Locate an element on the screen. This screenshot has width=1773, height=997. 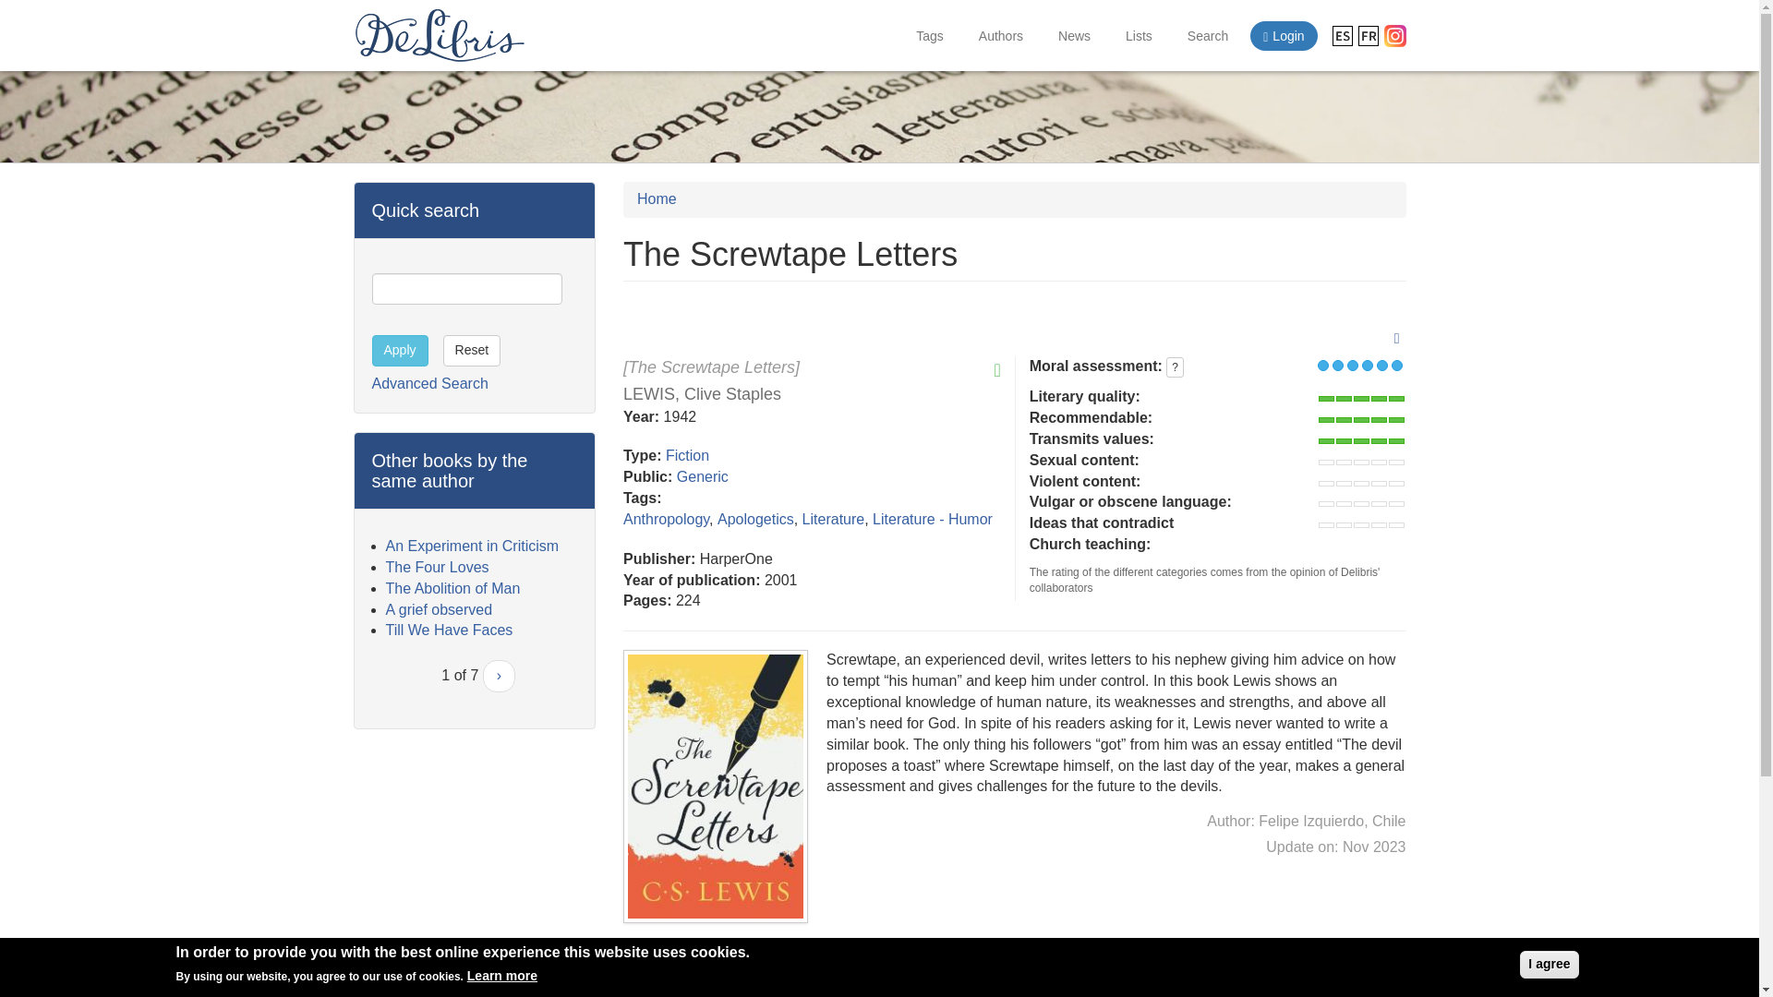
WhatsApp is located at coordinates (706, 954).